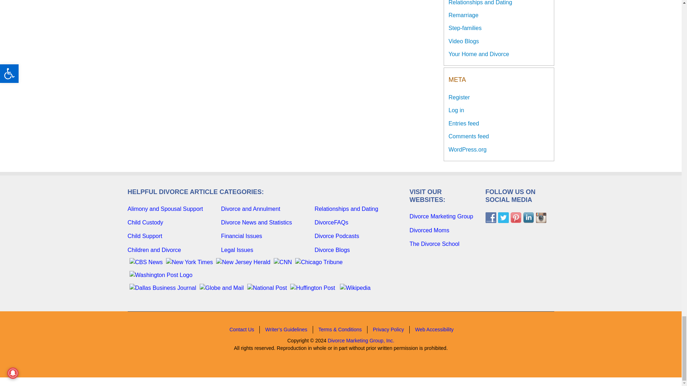 This screenshot has width=687, height=386. I want to click on Facebook, so click(490, 218).